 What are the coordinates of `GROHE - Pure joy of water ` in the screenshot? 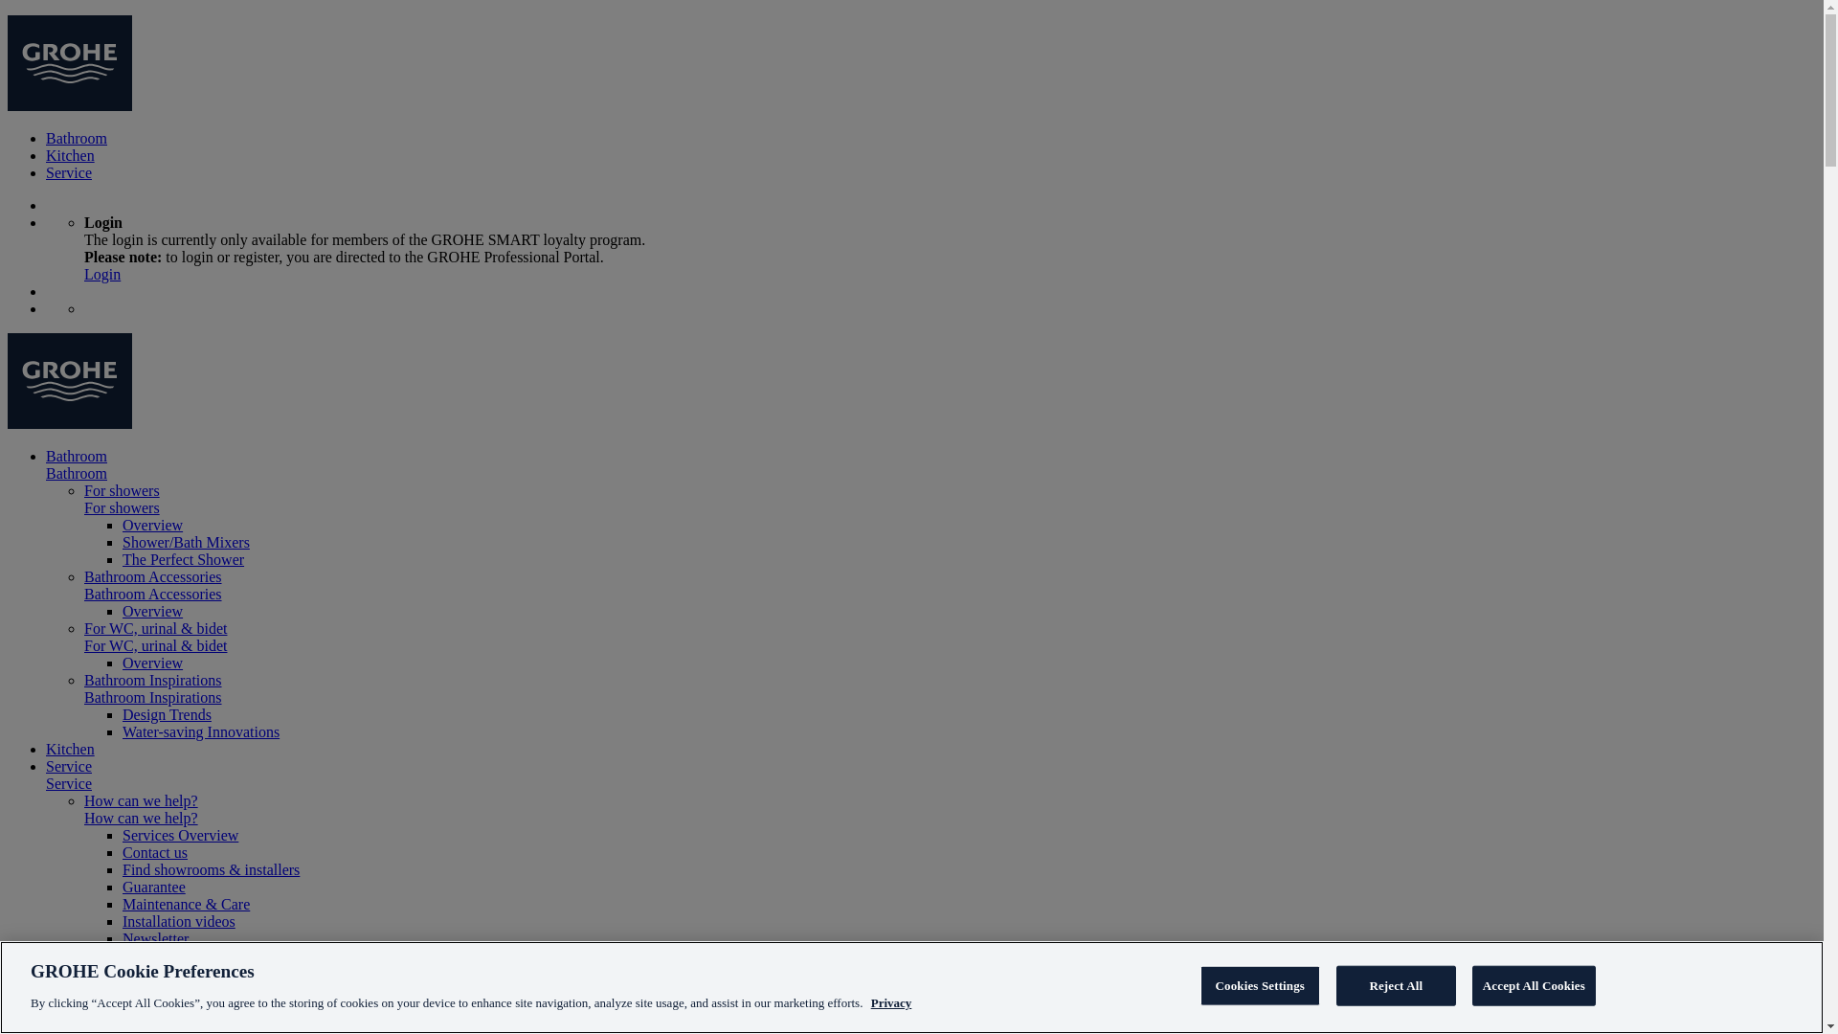 It's located at (70, 423).